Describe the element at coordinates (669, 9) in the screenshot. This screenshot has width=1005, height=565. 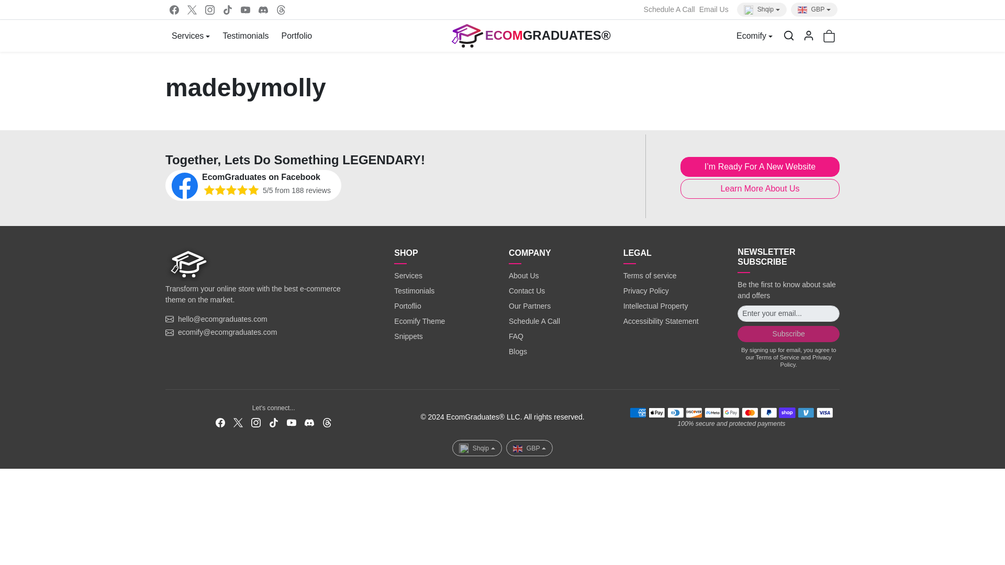
I see `Schedule A Call` at that location.